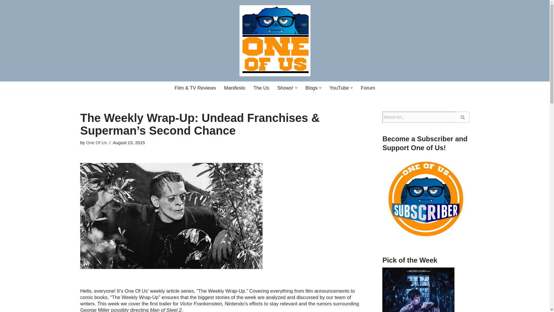 The width and height of the screenshot is (554, 312). I want to click on Posts by One Of Us, so click(96, 142).